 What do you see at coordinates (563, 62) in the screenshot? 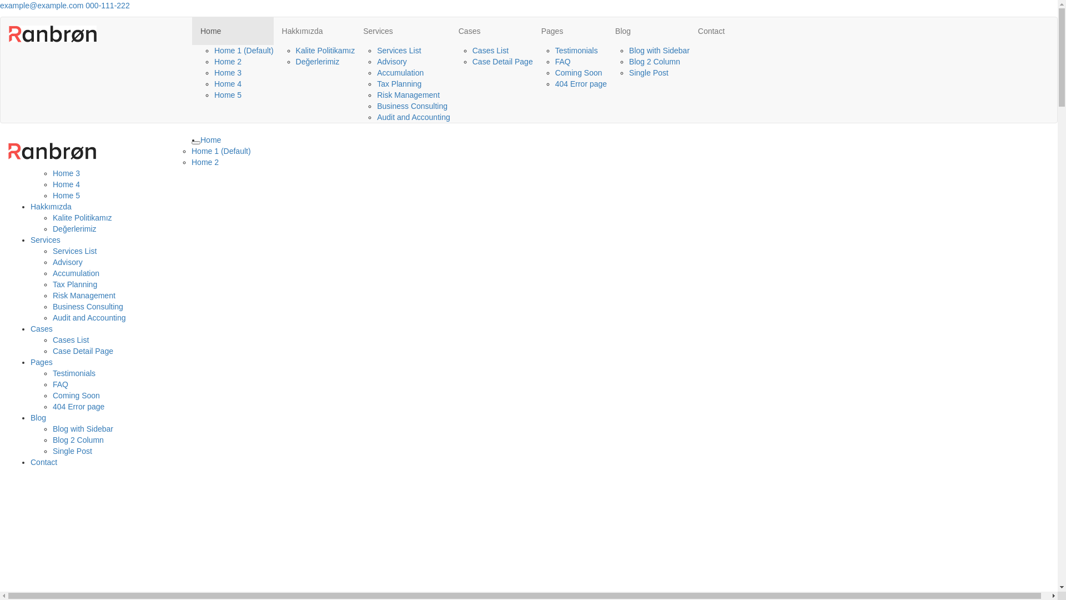
I see `FAQ` at bounding box center [563, 62].